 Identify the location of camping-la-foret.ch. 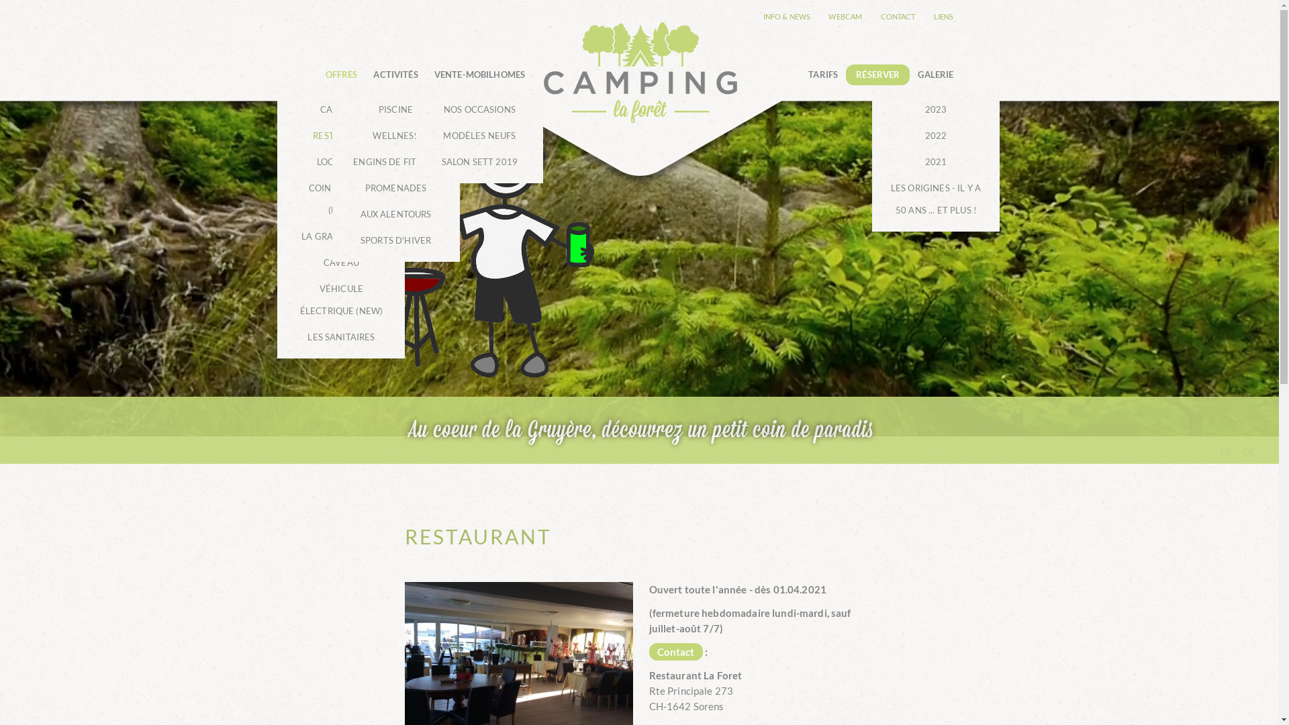
(640, 72).